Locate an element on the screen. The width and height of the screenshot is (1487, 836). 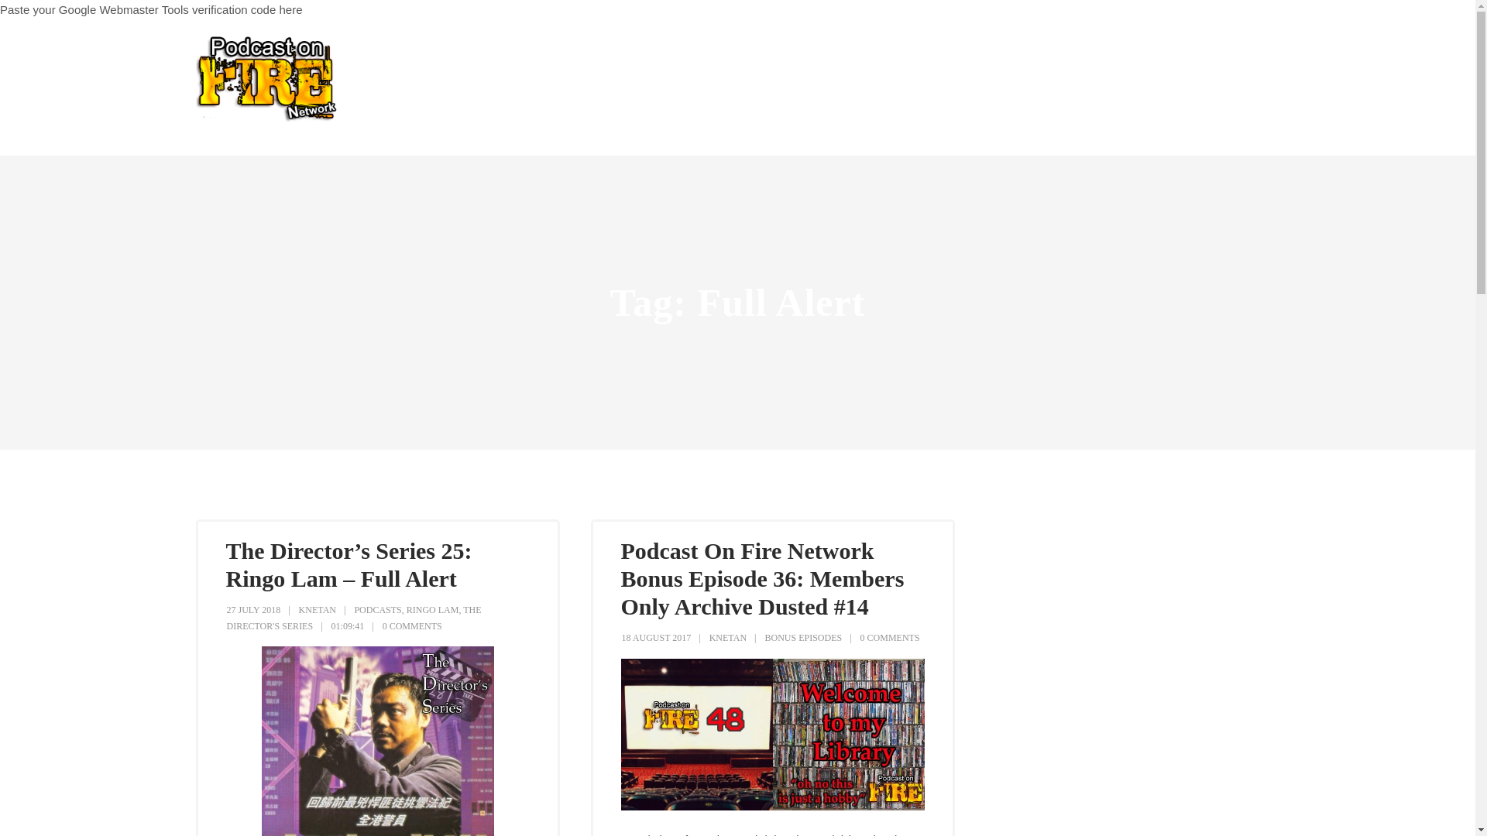
0 COMMENTS is located at coordinates (891, 637).